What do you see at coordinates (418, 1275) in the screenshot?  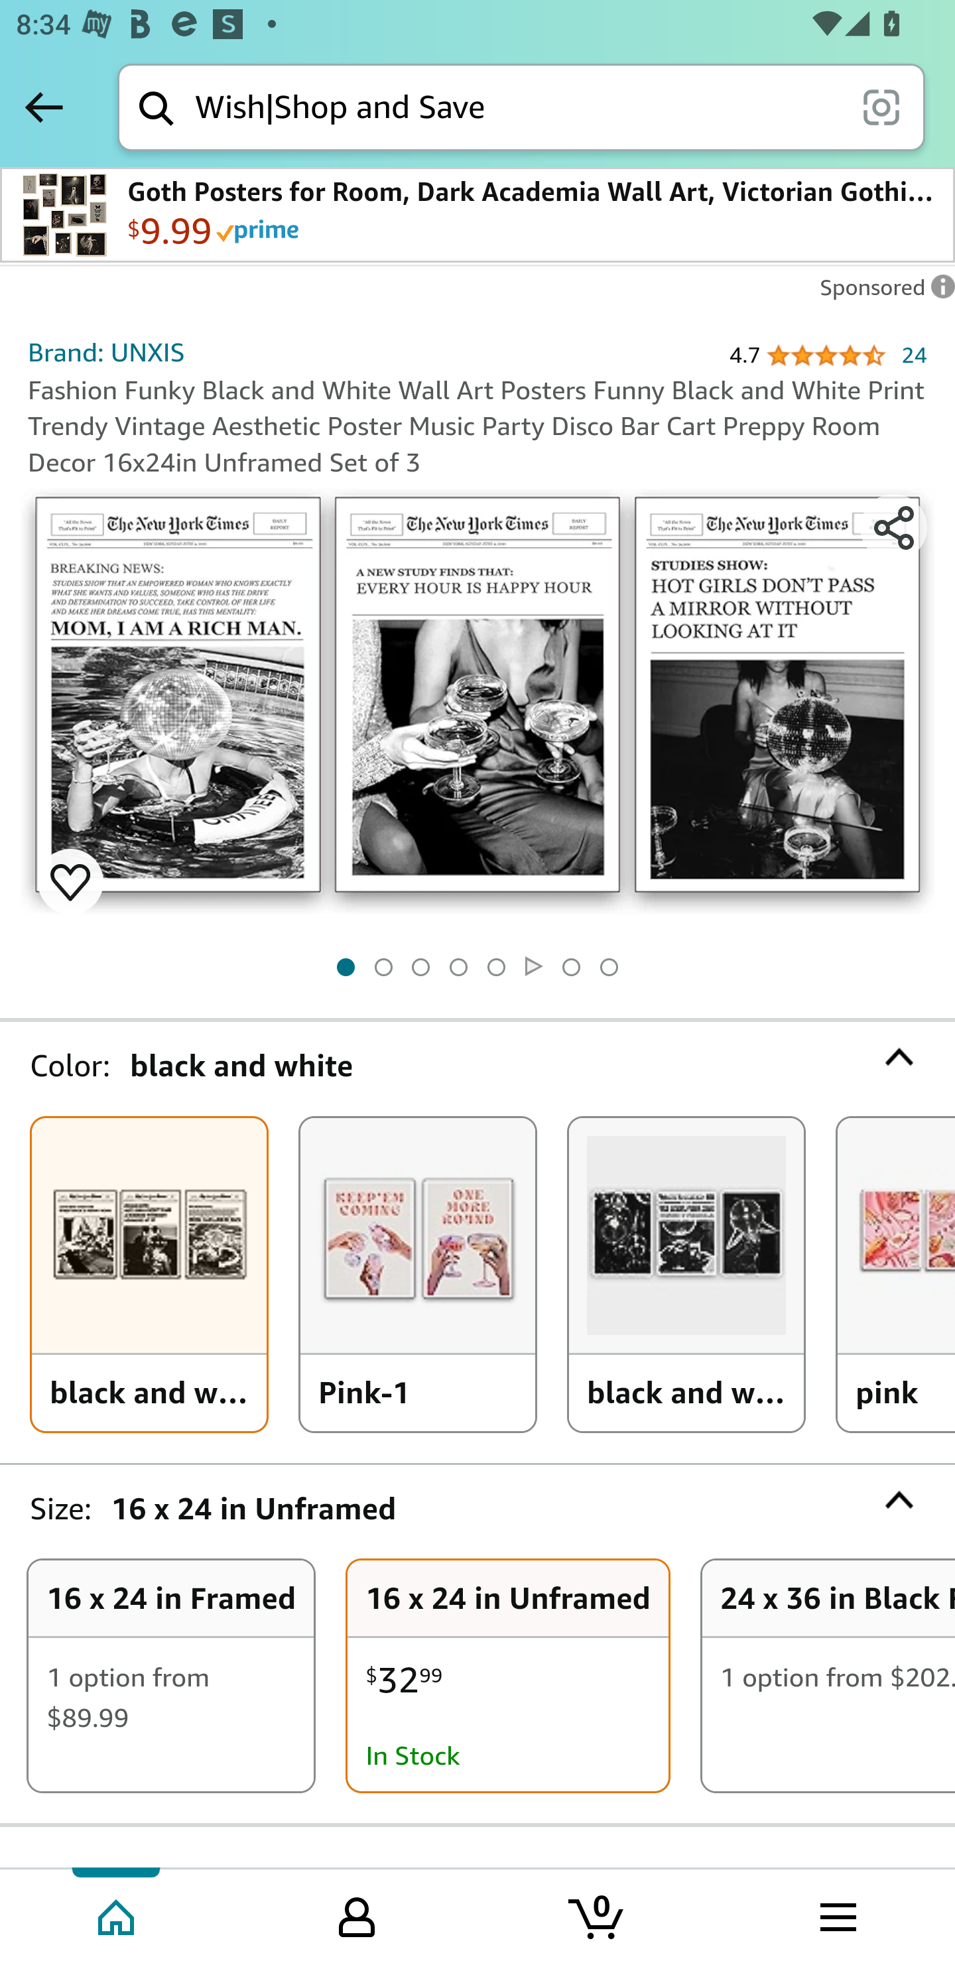 I see `Pink-1` at bounding box center [418, 1275].